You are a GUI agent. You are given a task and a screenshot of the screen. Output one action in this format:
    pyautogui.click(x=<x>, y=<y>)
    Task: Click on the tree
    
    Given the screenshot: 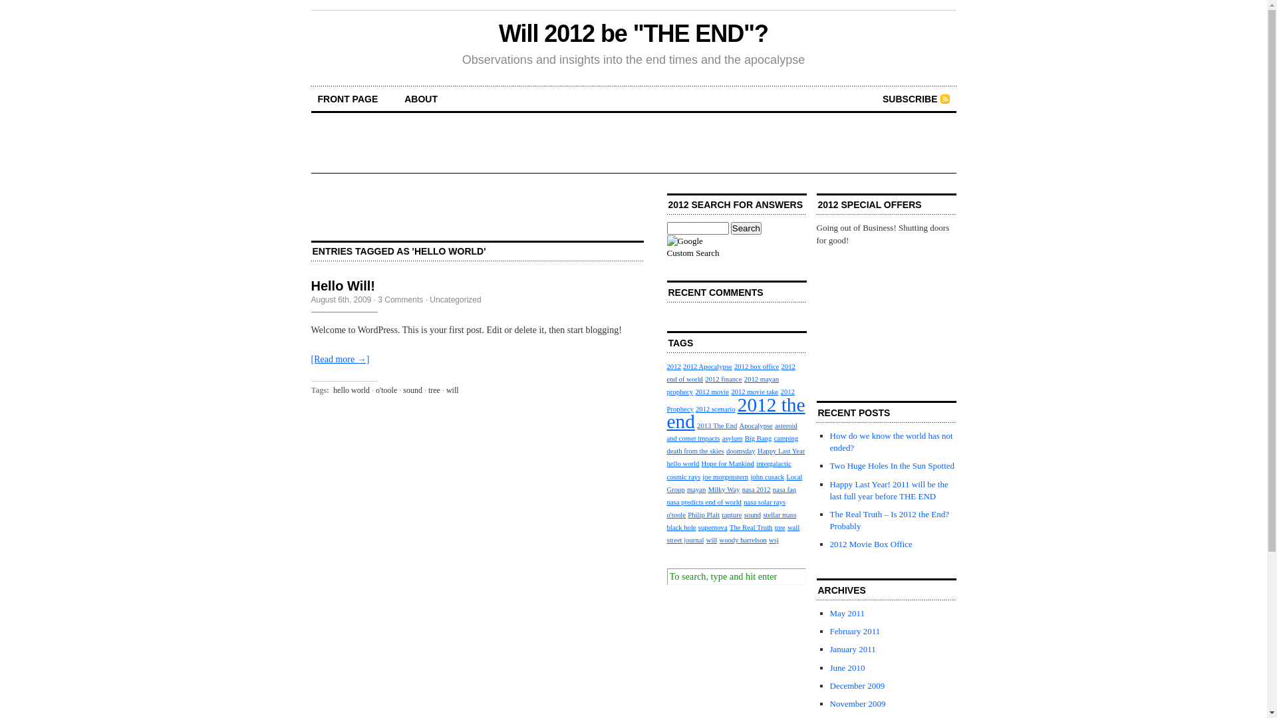 What is the action you would take?
    pyautogui.click(x=434, y=390)
    